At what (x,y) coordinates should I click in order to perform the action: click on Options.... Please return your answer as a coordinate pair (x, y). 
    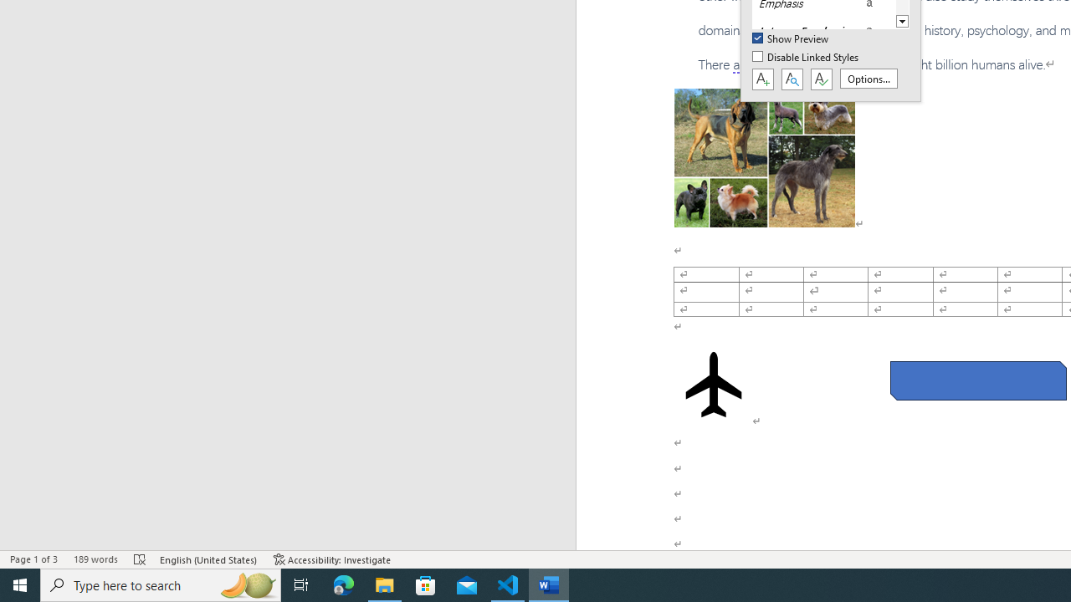
    Looking at the image, I should click on (869, 79).